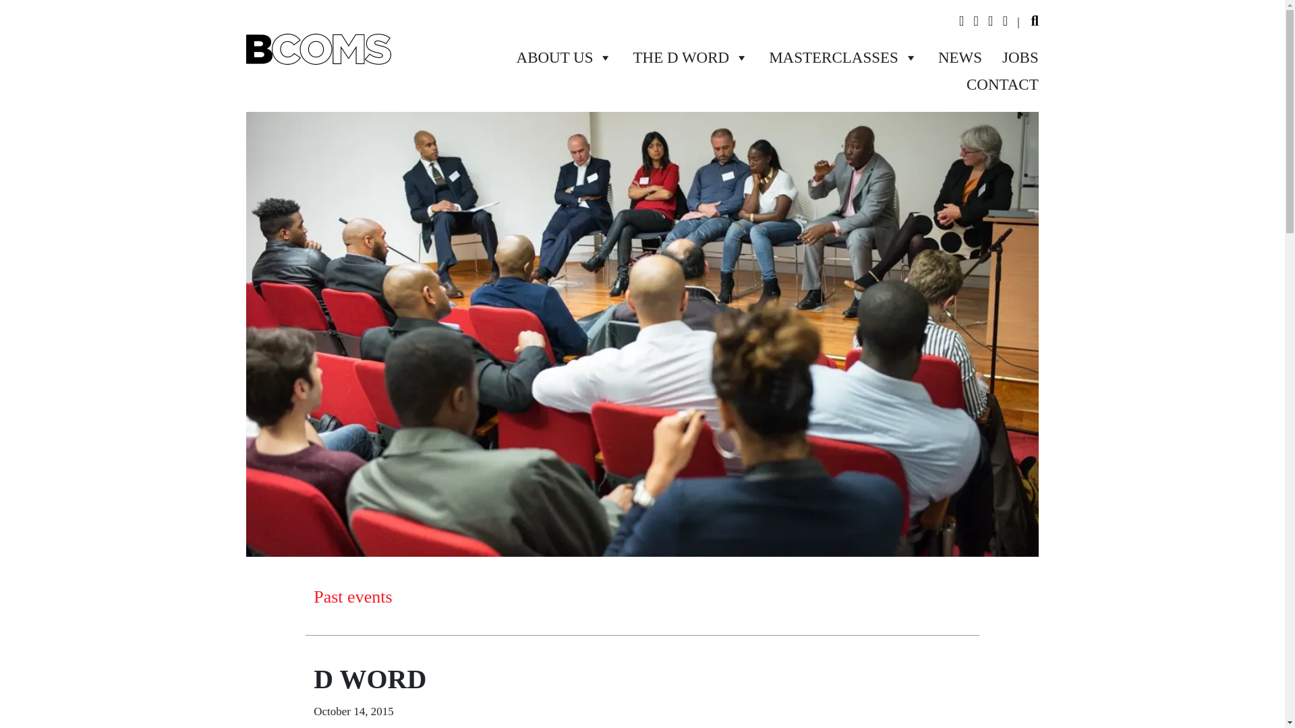  What do you see at coordinates (950, 57) in the screenshot?
I see `NEWS` at bounding box center [950, 57].